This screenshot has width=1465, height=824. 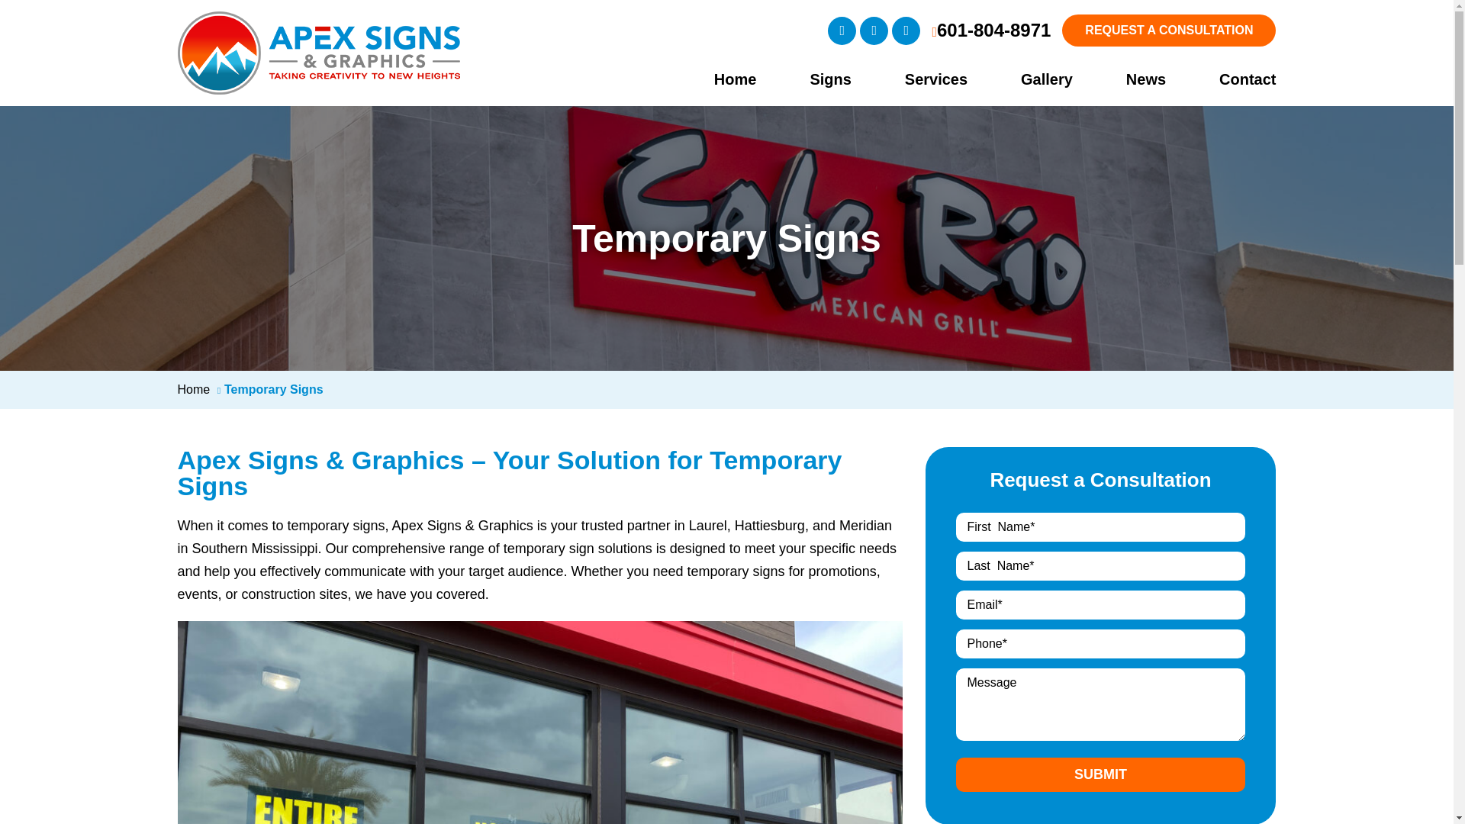 I want to click on REQUEST A CONSULTATION, so click(x=1169, y=31).